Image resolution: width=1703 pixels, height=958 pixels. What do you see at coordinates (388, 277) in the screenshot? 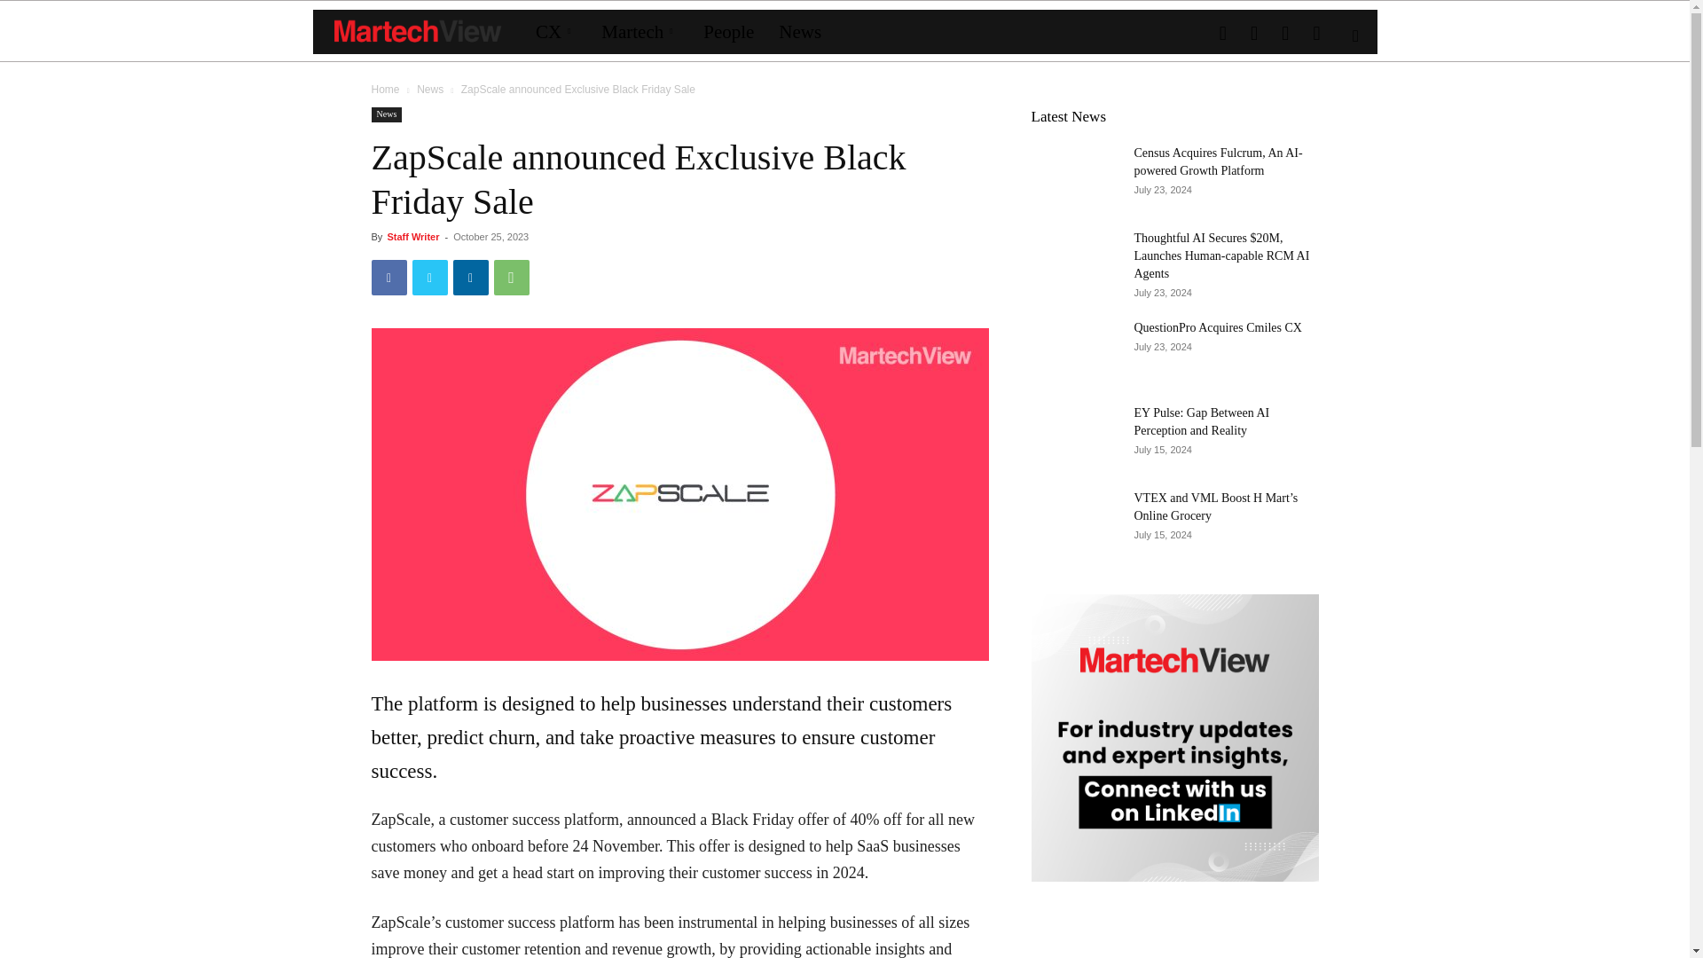
I see `Facebook` at bounding box center [388, 277].